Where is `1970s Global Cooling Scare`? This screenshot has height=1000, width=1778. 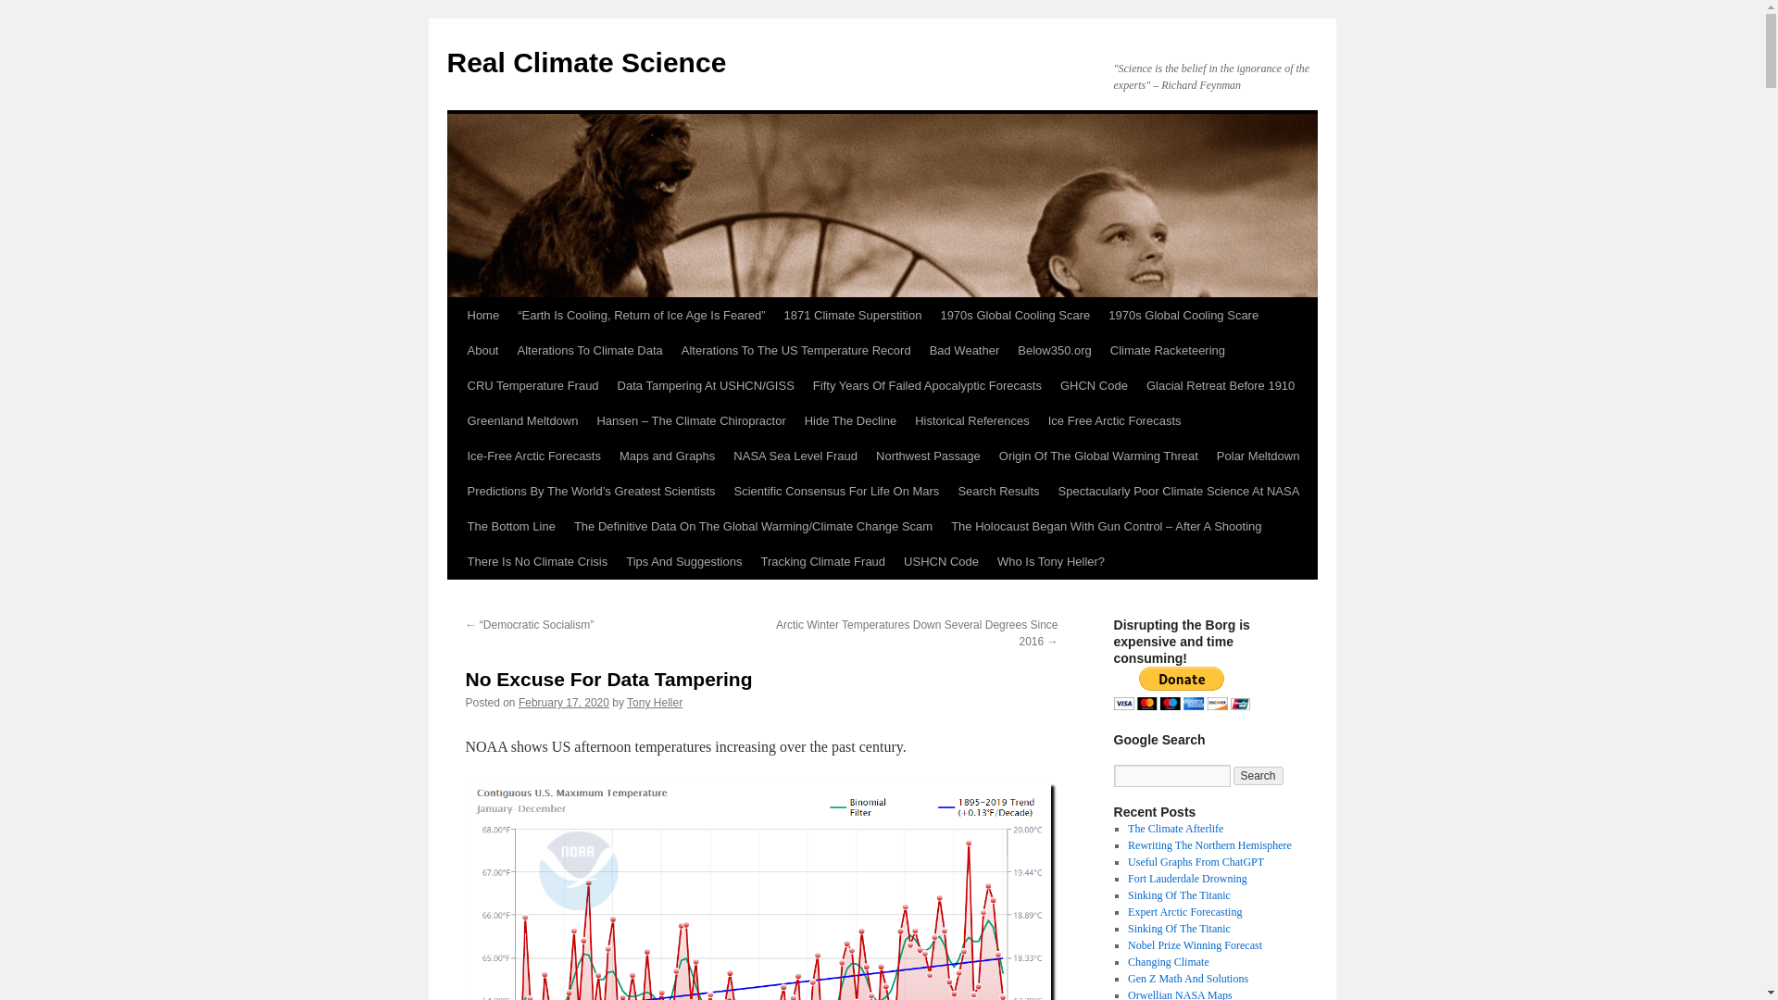
1970s Global Cooling Scare is located at coordinates (1014, 315).